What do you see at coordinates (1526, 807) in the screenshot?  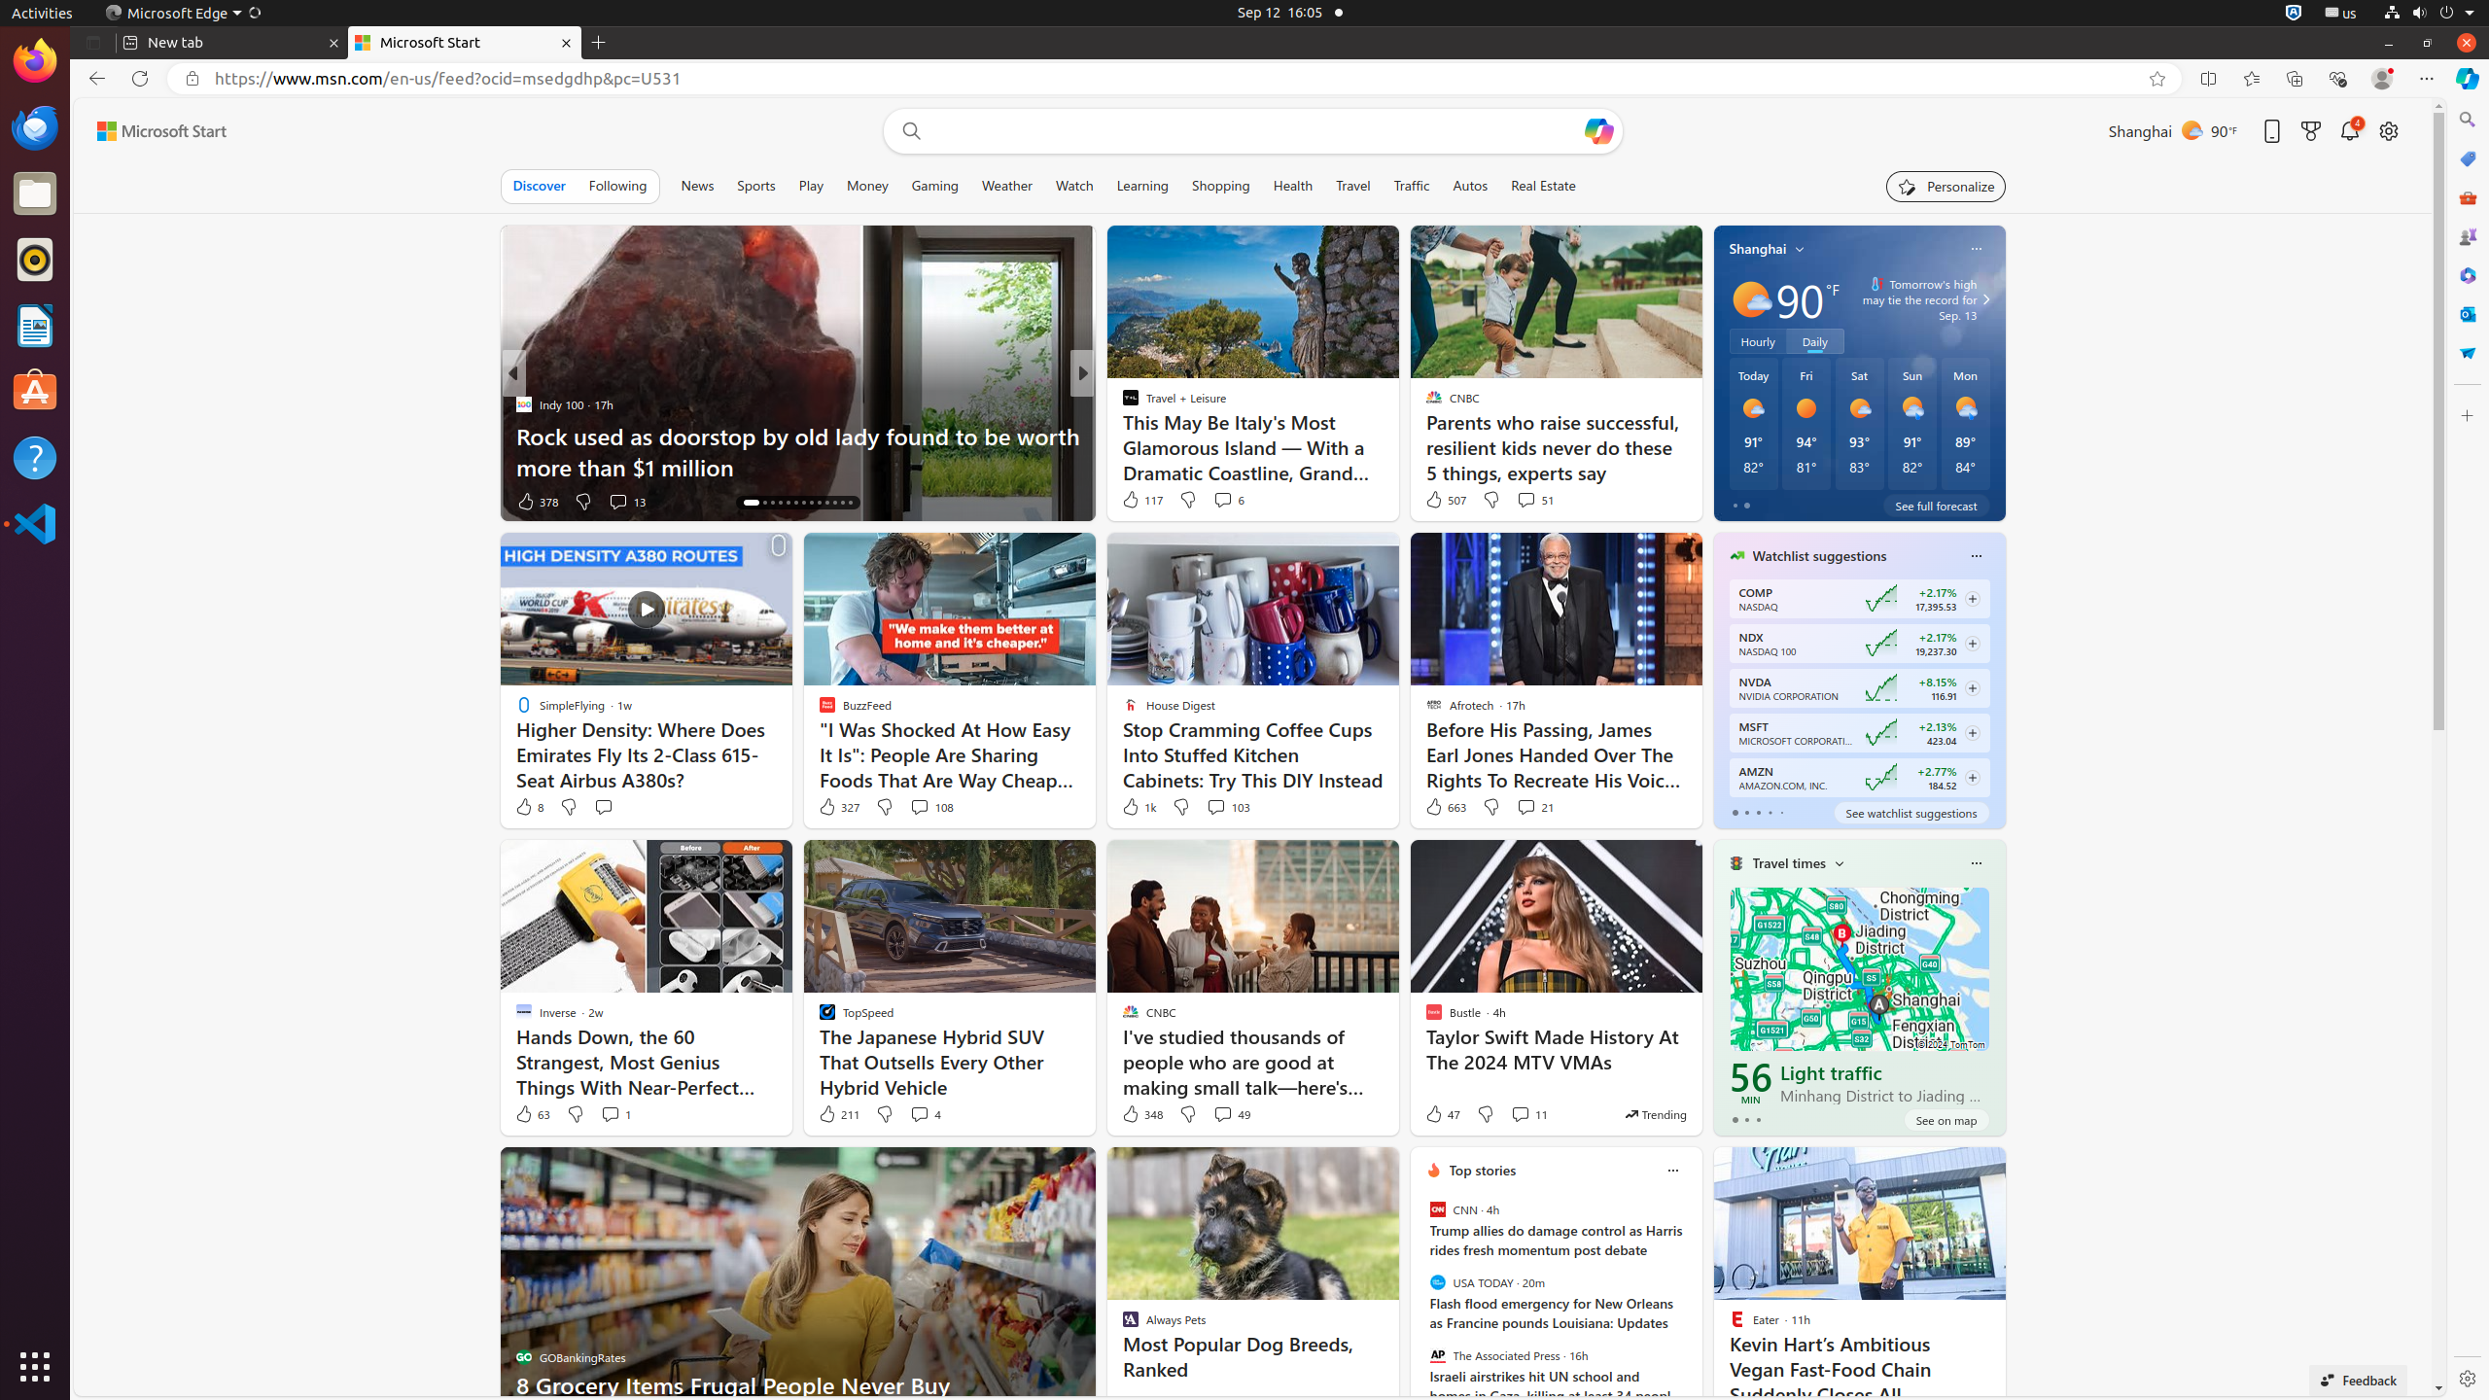 I see `View comments 21 Comment` at bounding box center [1526, 807].